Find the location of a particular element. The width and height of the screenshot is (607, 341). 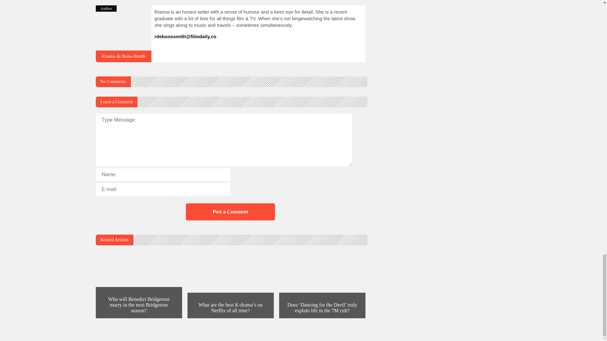

Post a Comment is located at coordinates (230, 212).